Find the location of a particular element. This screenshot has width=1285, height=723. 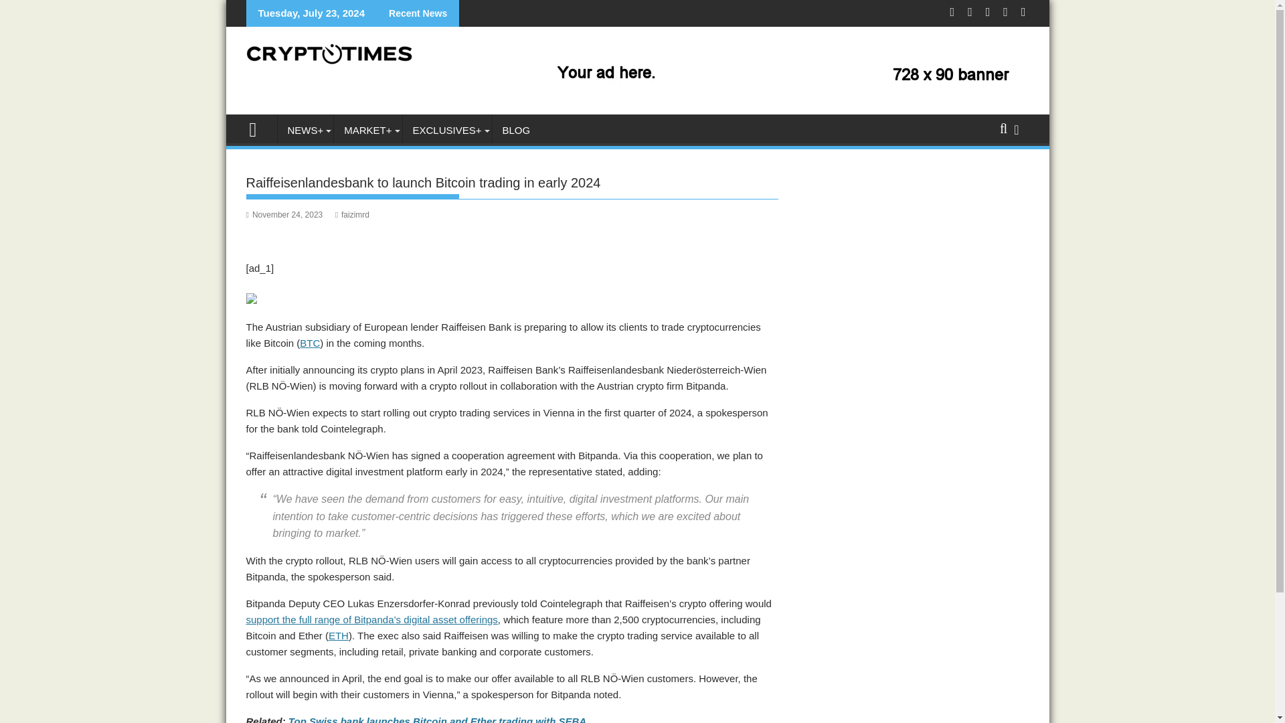

faizimrd is located at coordinates (352, 215).